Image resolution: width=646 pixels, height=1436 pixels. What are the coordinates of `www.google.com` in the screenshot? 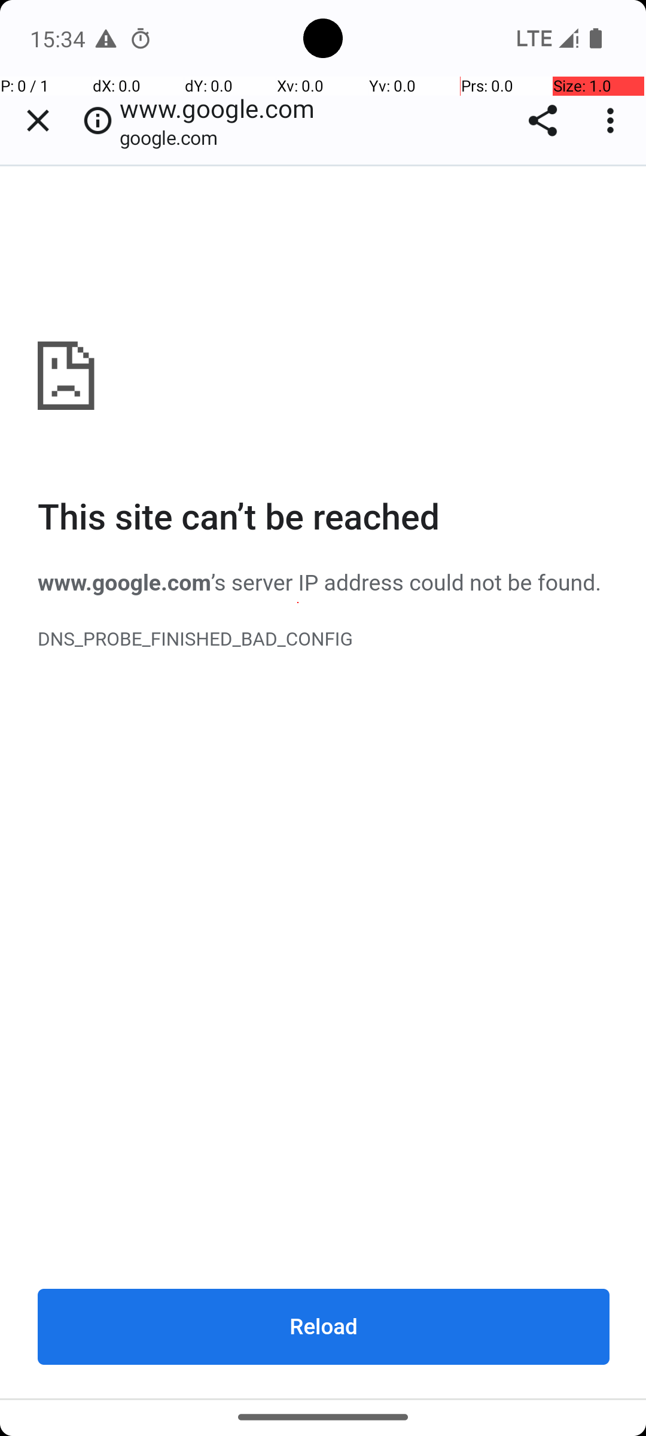 It's located at (324, 782).